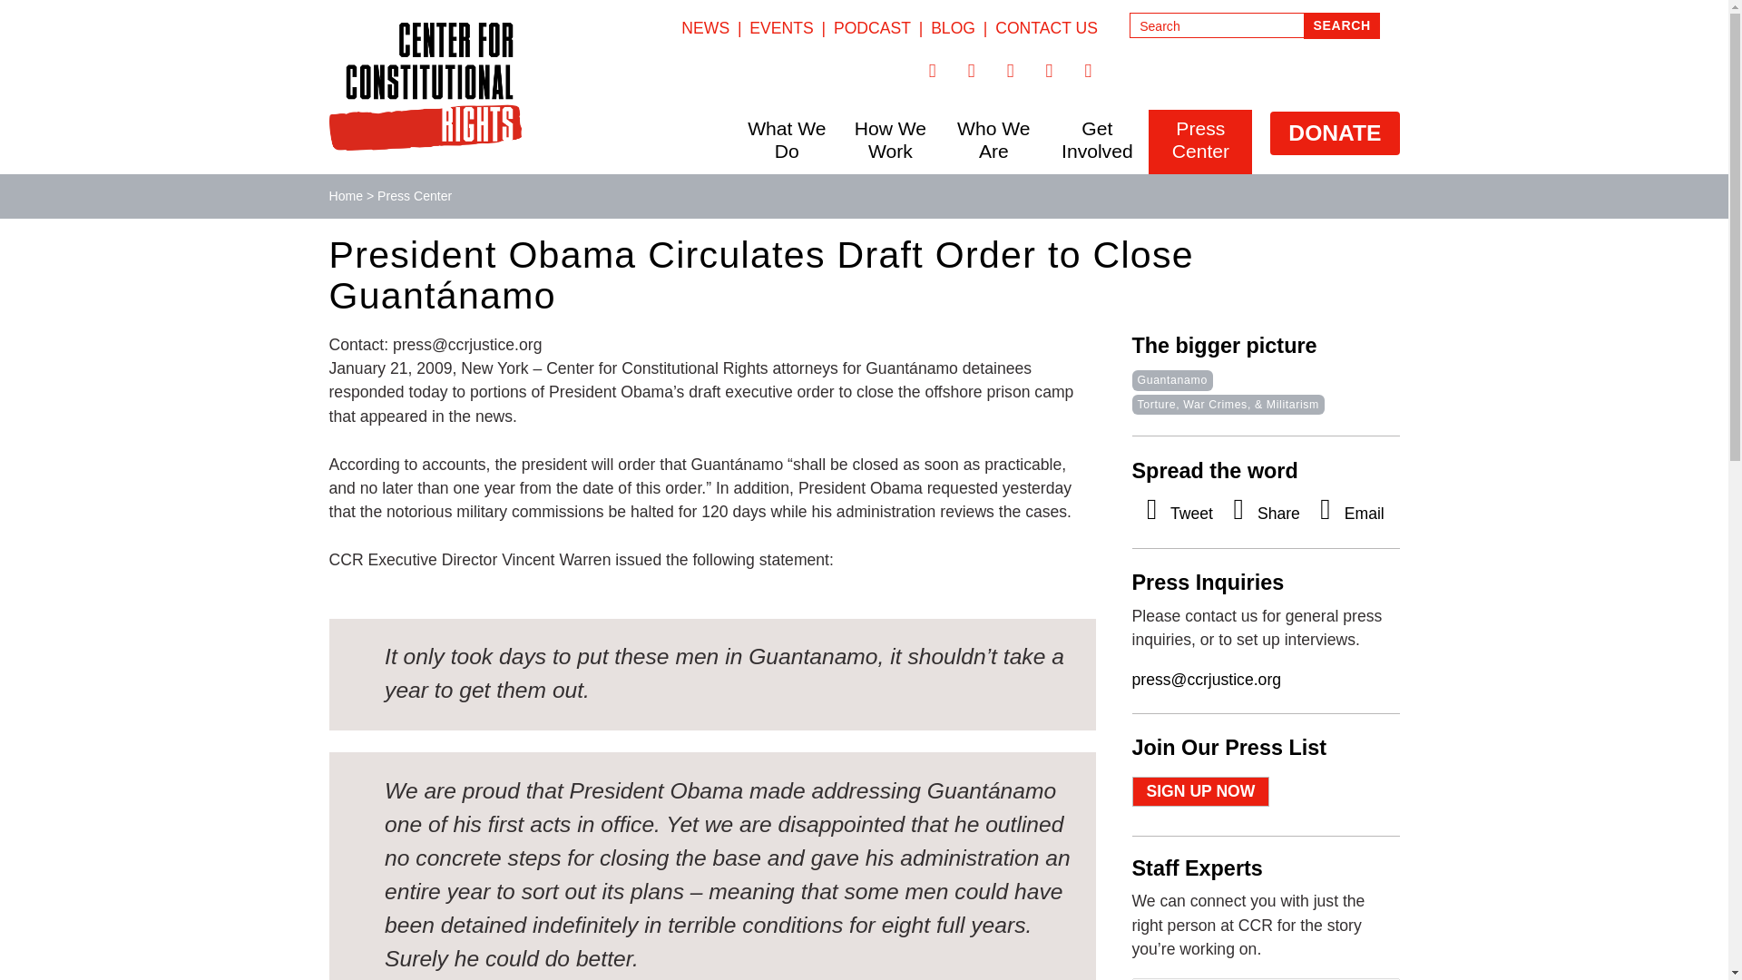 Image resolution: width=1742 pixels, height=980 pixels. Describe the element at coordinates (1045, 27) in the screenshot. I see `CONTACT US` at that location.